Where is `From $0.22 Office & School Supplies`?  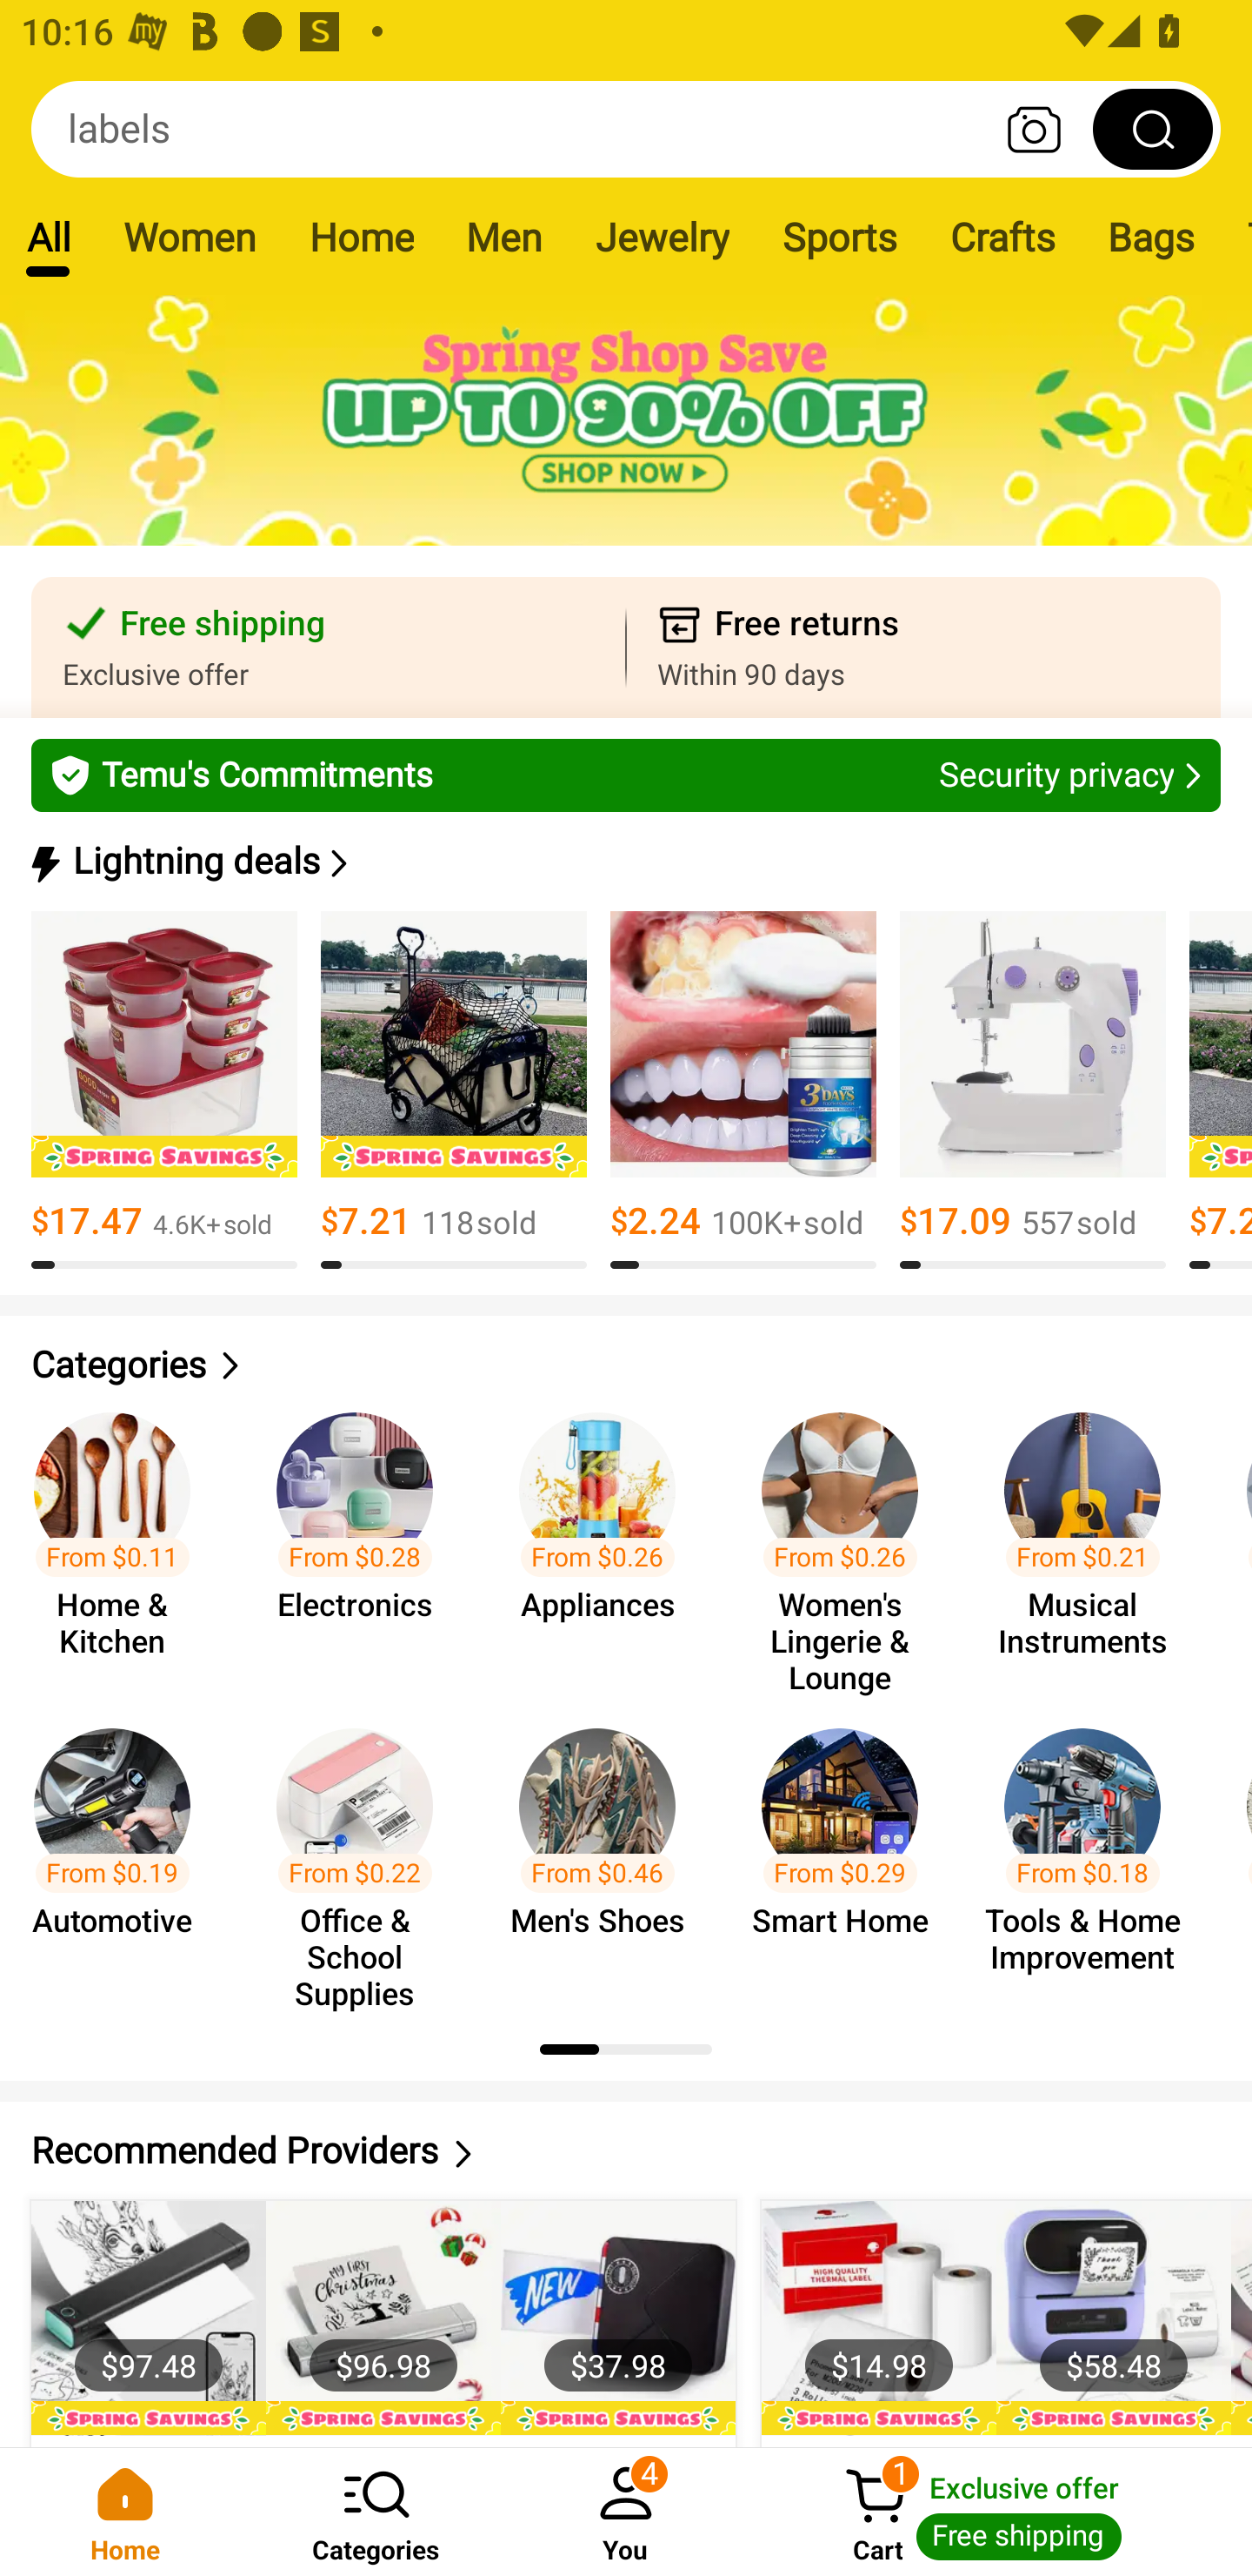 From $0.22 Office & School Supplies is located at coordinates (363, 1854).